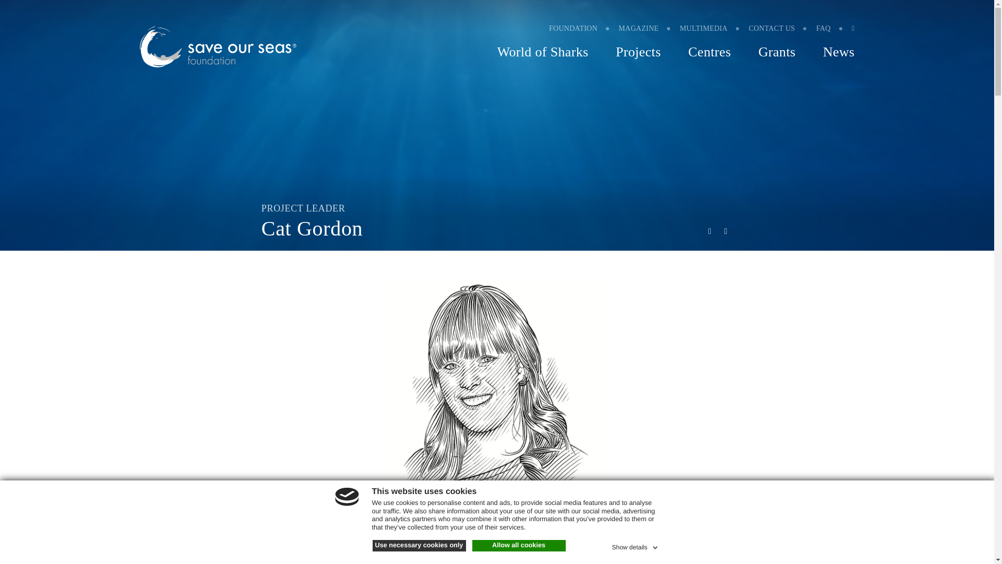 This screenshot has width=1002, height=564. Describe the element at coordinates (419, 545) in the screenshot. I see `Use necessary cookies only` at that location.